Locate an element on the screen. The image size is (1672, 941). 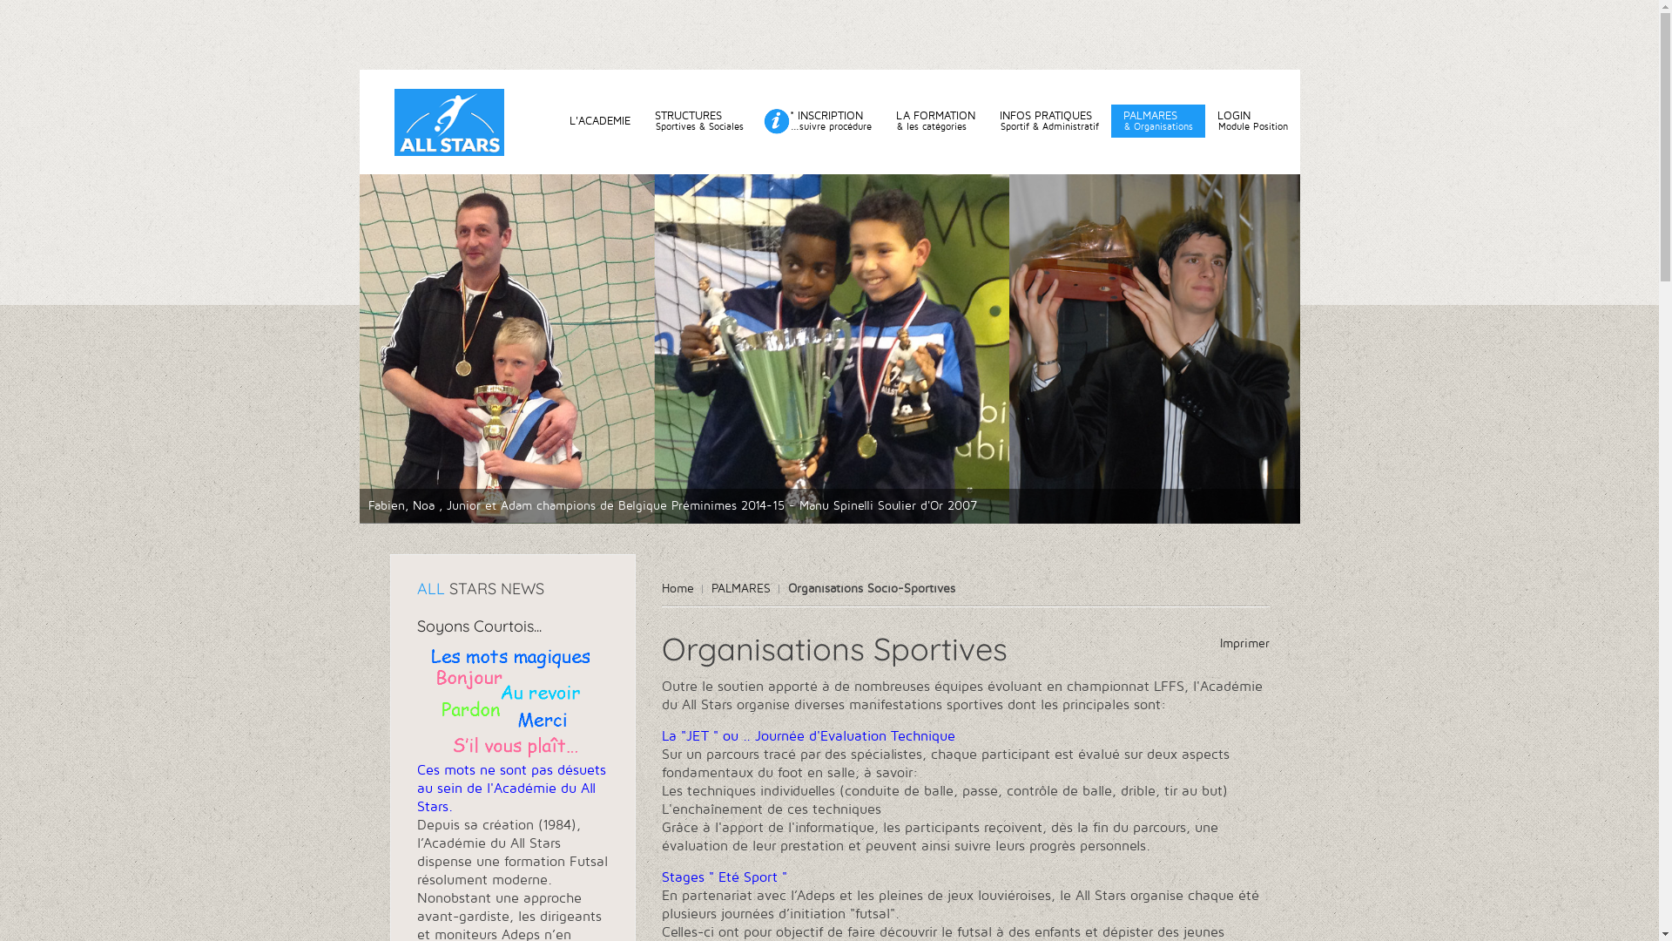
Imprimer is located at coordinates (1244, 643).